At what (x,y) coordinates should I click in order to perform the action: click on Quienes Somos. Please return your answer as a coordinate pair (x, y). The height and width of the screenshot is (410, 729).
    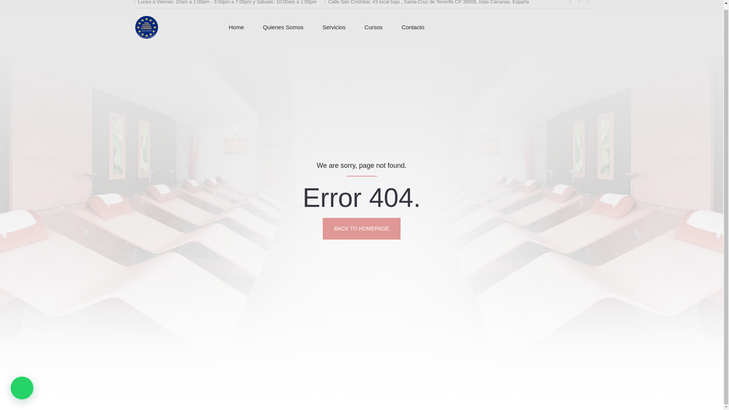
    Looking at the image, I should click on (283, 27).